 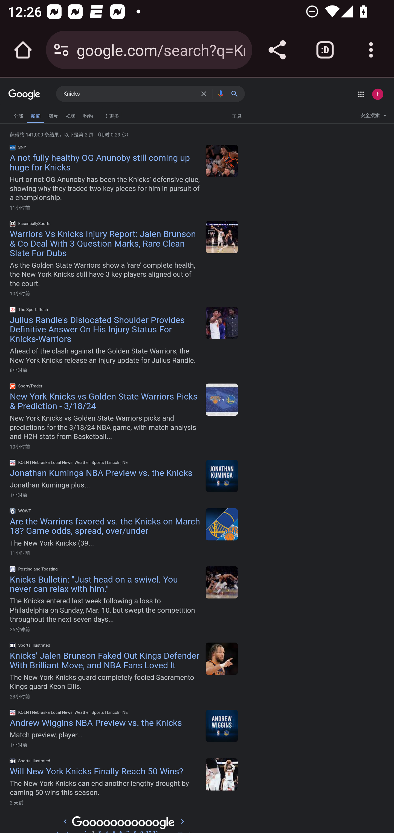 What do you see at coordinates (36, 115) in the screenshot?
I see `新闻` at bounding box center [36, 115].